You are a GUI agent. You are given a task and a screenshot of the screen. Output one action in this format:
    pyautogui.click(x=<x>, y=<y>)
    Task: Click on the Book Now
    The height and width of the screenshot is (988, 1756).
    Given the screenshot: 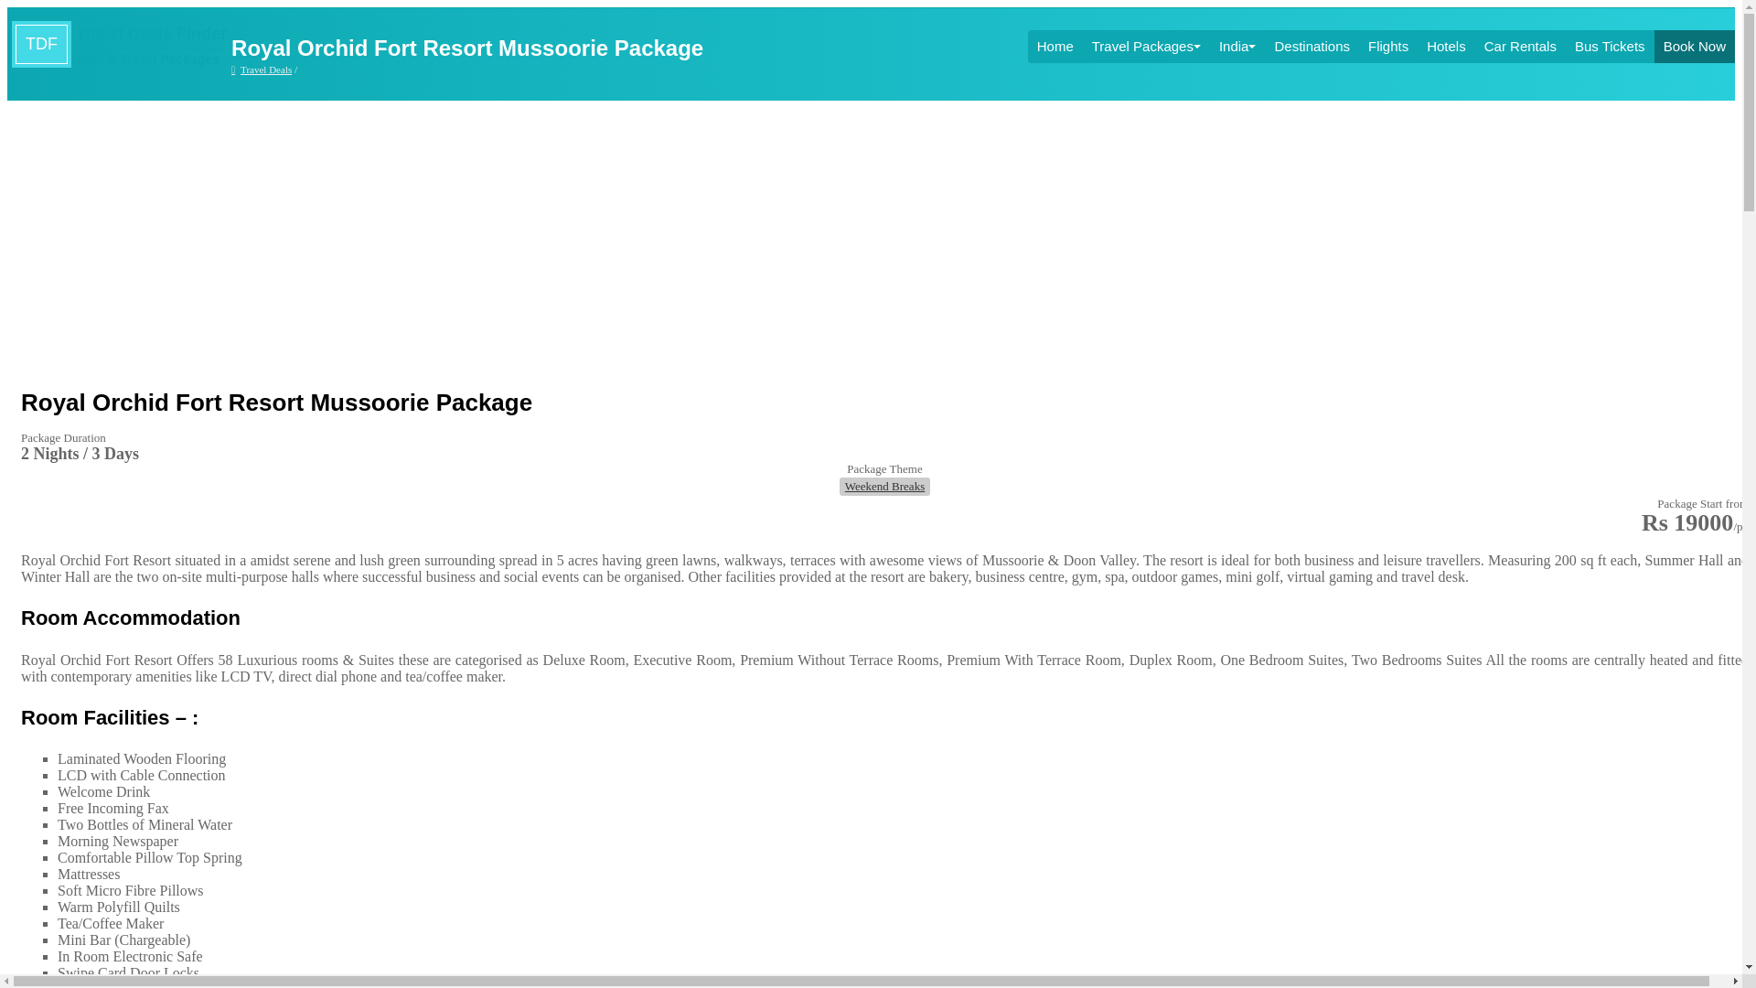 What is the action you would take?
    pyautogui.click(x=1694, y=47)
    